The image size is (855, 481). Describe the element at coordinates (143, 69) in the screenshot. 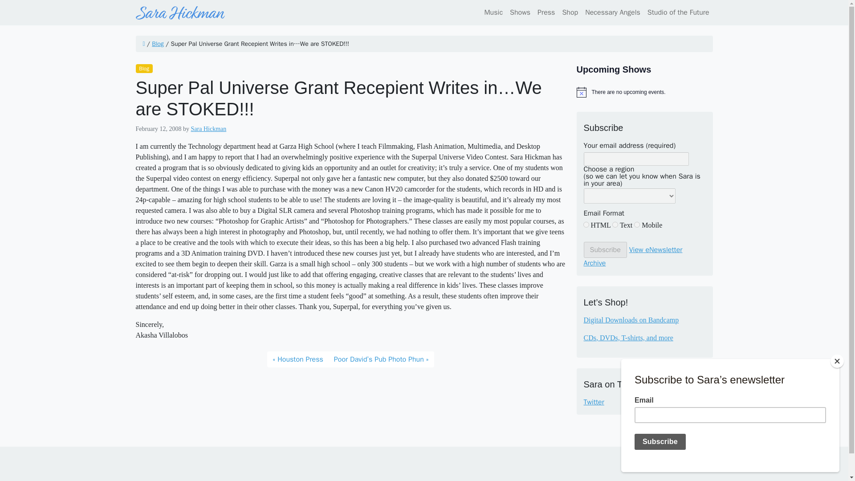

I see `Blog` at that location.